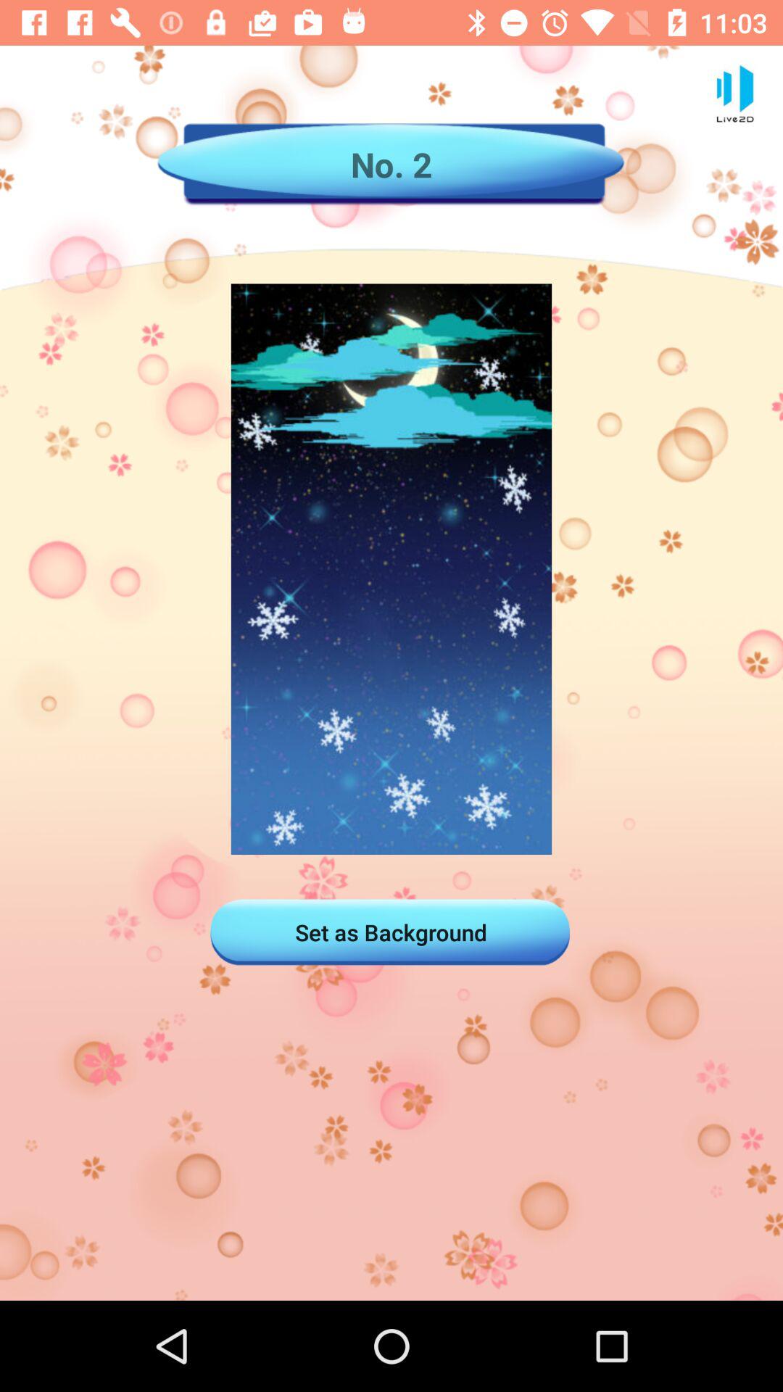 This screenshot has width=783, height=1392. Describe the element at coordinates (391, 932) in the screenshot. I see `flip until set as background icon` at that location.